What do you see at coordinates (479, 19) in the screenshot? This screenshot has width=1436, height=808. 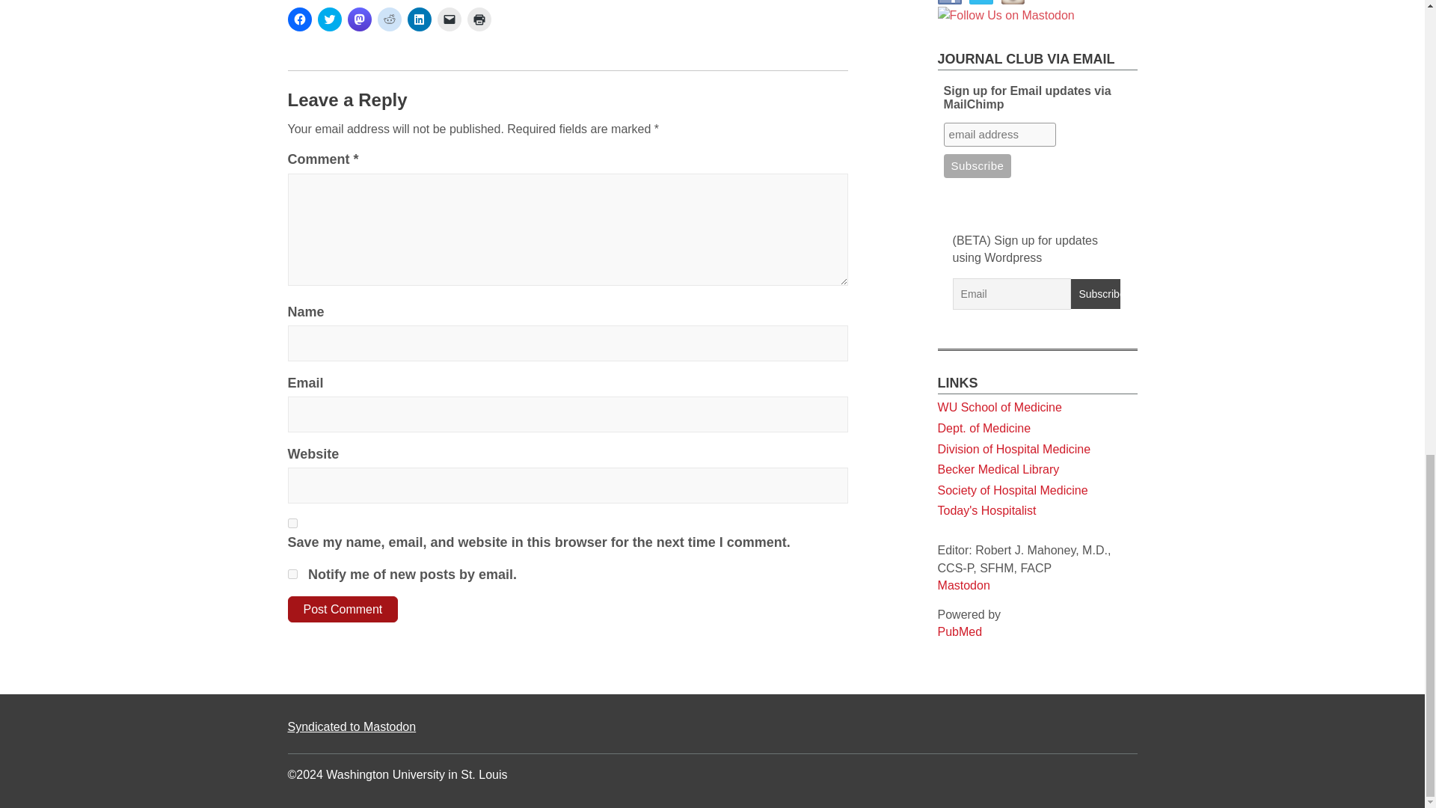 I see `Click to print` at bounding box center [479, 19].